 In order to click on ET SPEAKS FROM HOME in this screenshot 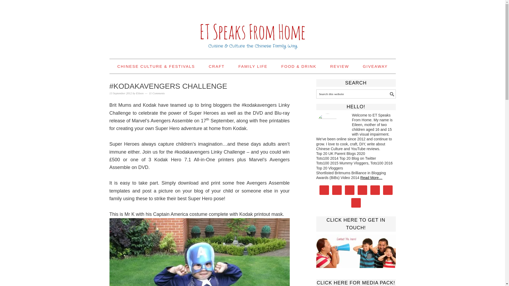, I will do `click(252, 27)`.